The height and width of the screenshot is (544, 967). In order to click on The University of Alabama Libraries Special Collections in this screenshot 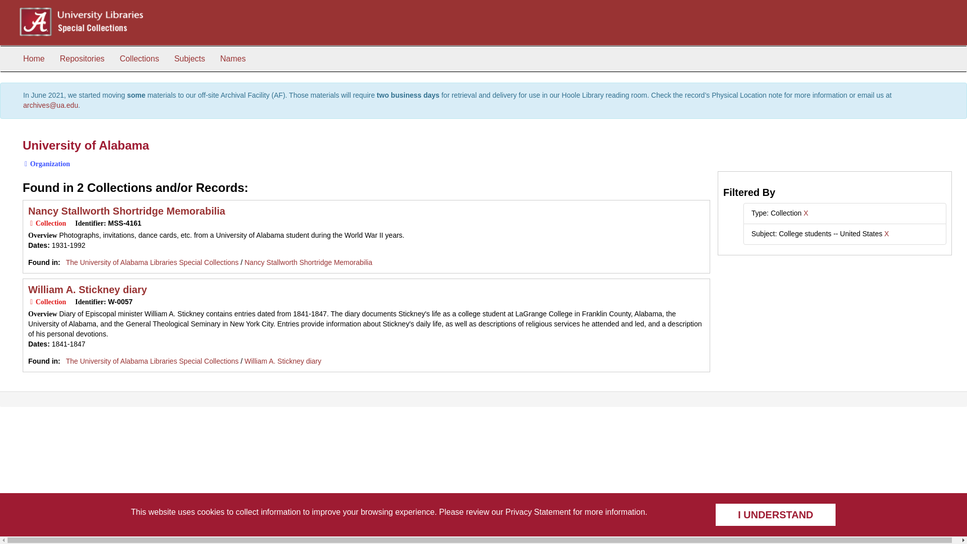, I will do `click(152, 361)`.